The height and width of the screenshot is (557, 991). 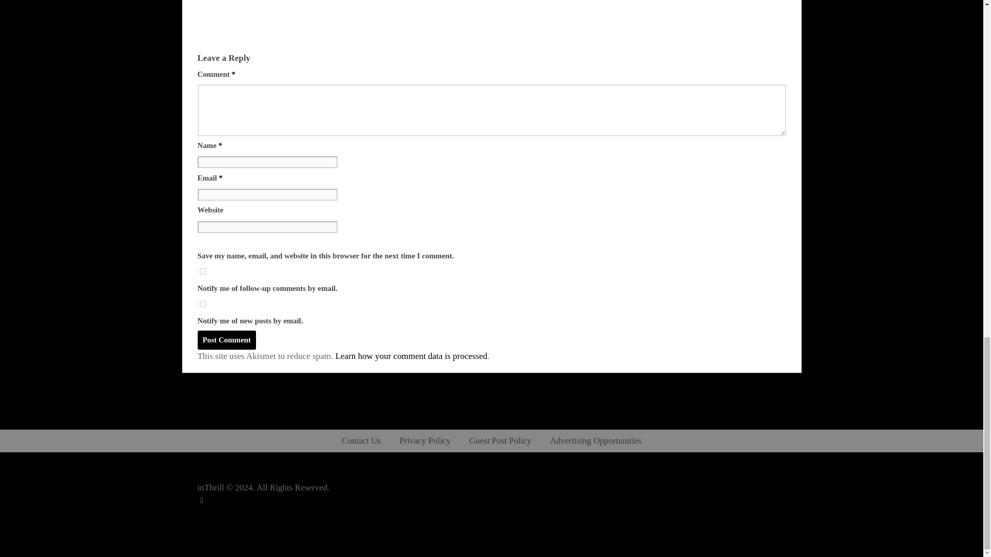 What do you see at coordinates (425, 440) in the screenshot?
I see `Privacy Policy` at bounding box center [425, 440].